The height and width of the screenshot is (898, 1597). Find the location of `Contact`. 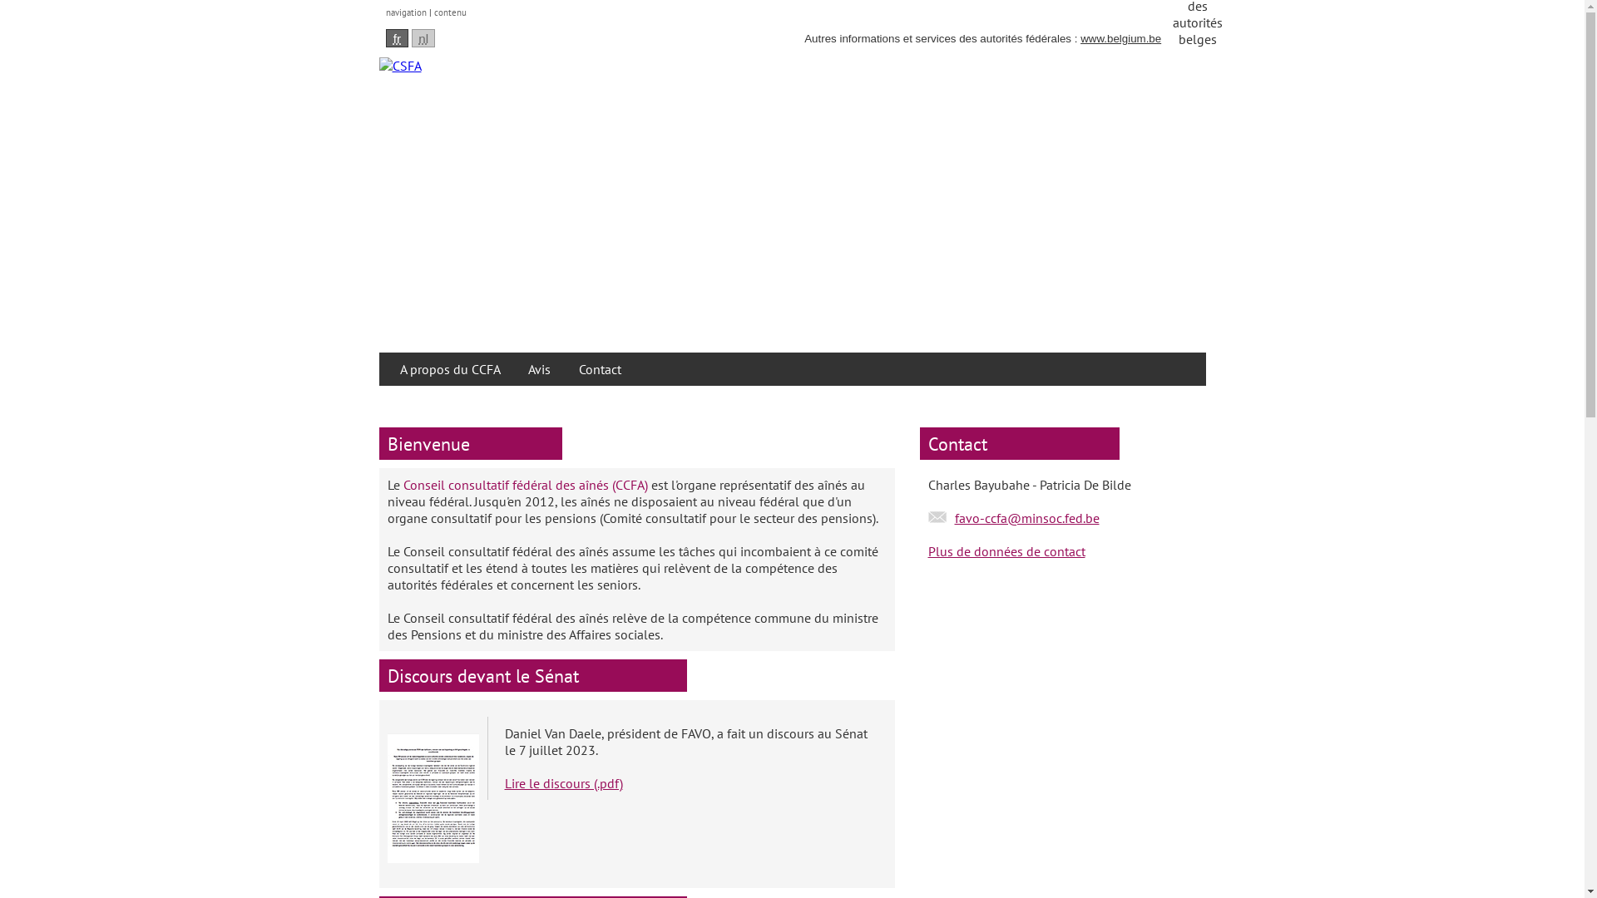

Contact is located at coordinates (601, 369).